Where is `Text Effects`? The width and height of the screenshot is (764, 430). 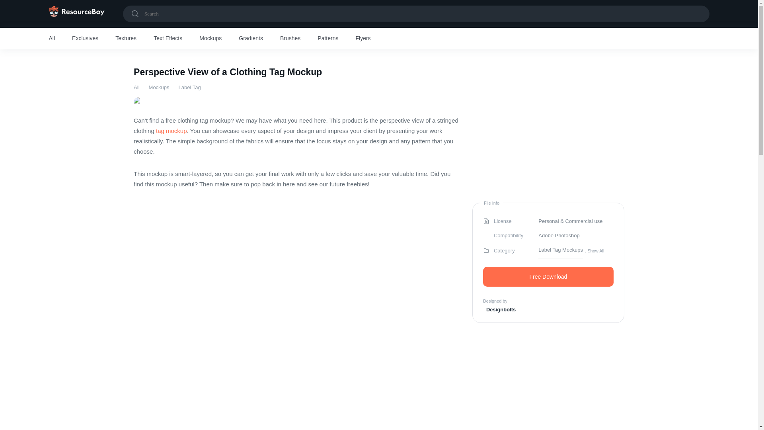 Text Effects is located at coordinates (168, 39).